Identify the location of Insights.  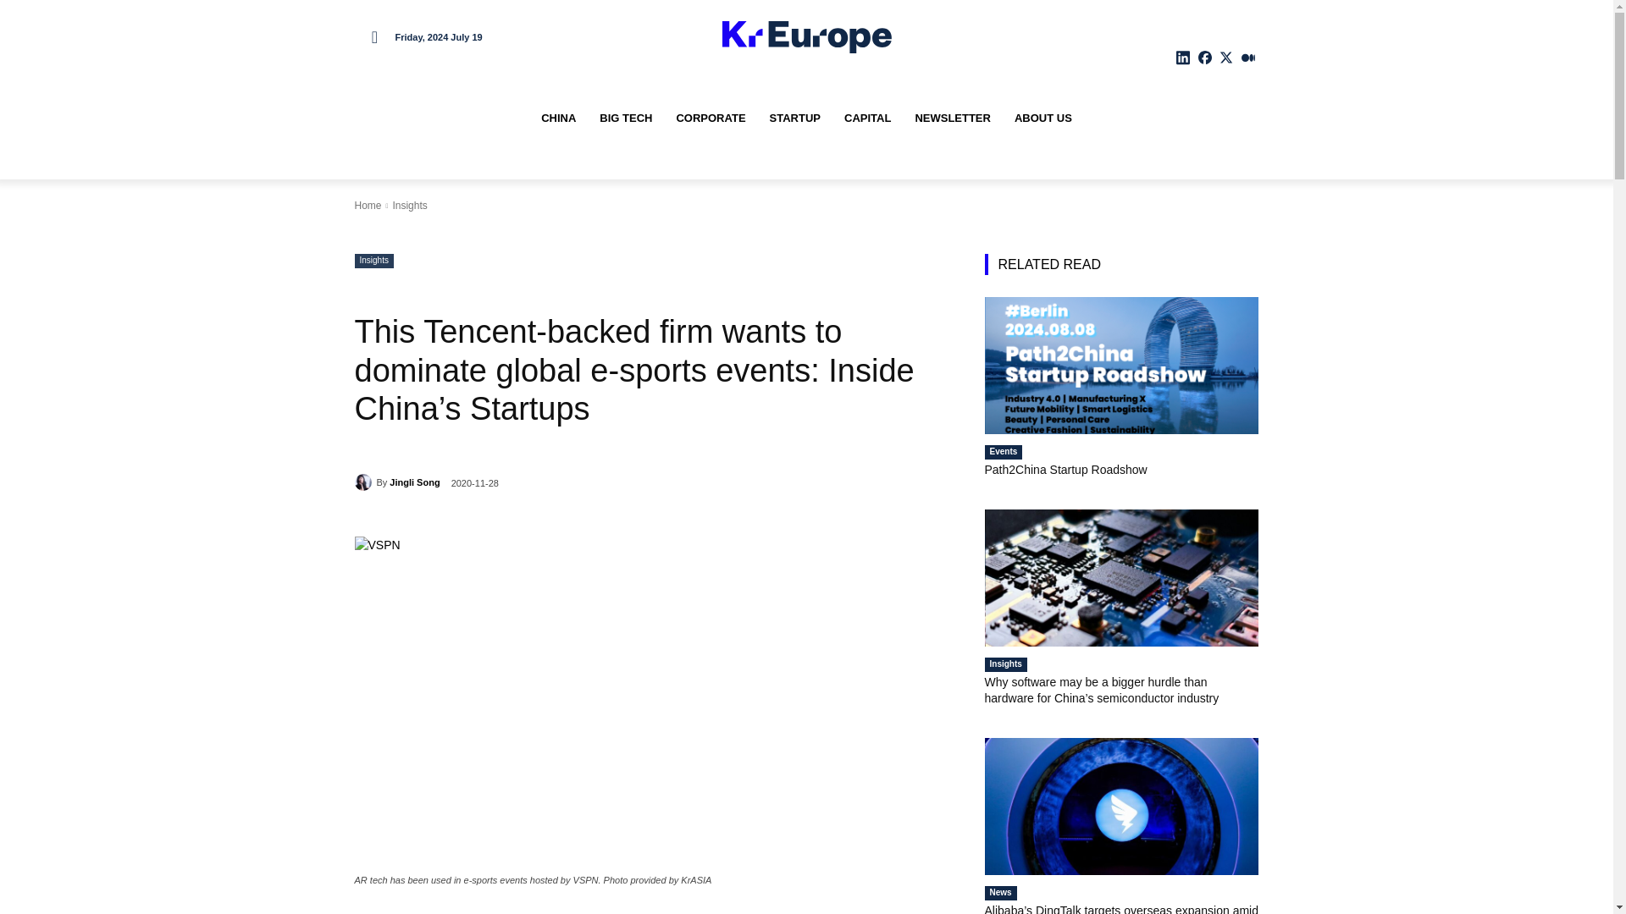
(373, 261).